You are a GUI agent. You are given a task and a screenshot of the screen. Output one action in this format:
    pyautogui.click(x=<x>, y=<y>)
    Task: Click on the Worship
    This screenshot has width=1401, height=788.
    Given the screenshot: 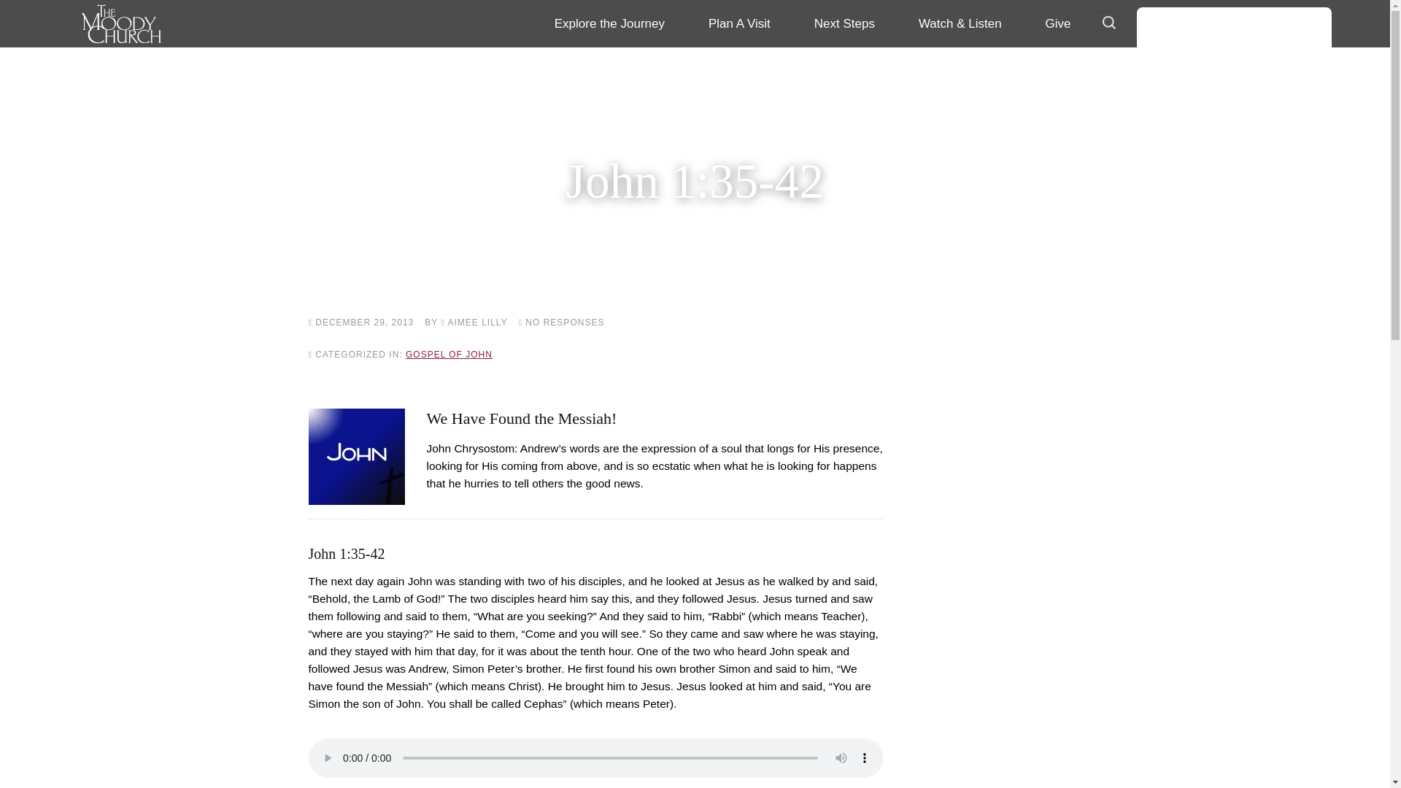 What is the action you would take?
    pyautogui.click(x=895, y=63)
    